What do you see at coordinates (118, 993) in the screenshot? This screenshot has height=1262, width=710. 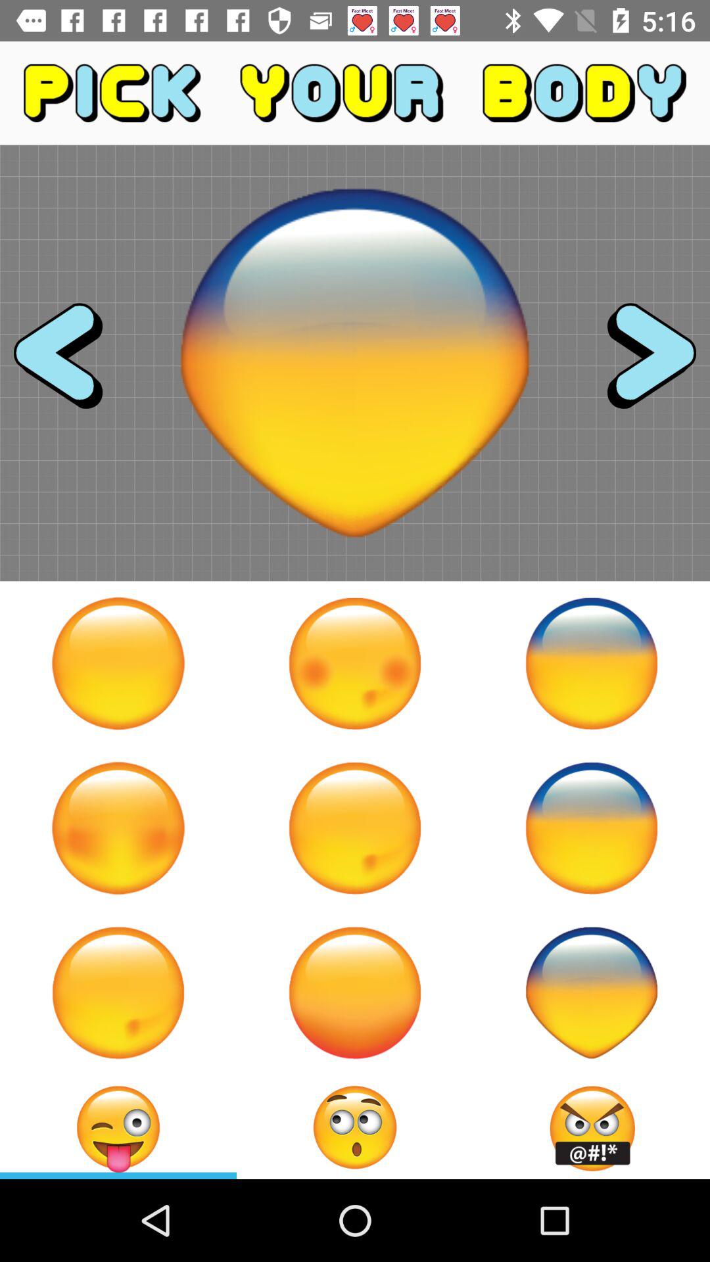 I see `body shape for smiley` at bounding box center [118, 993].